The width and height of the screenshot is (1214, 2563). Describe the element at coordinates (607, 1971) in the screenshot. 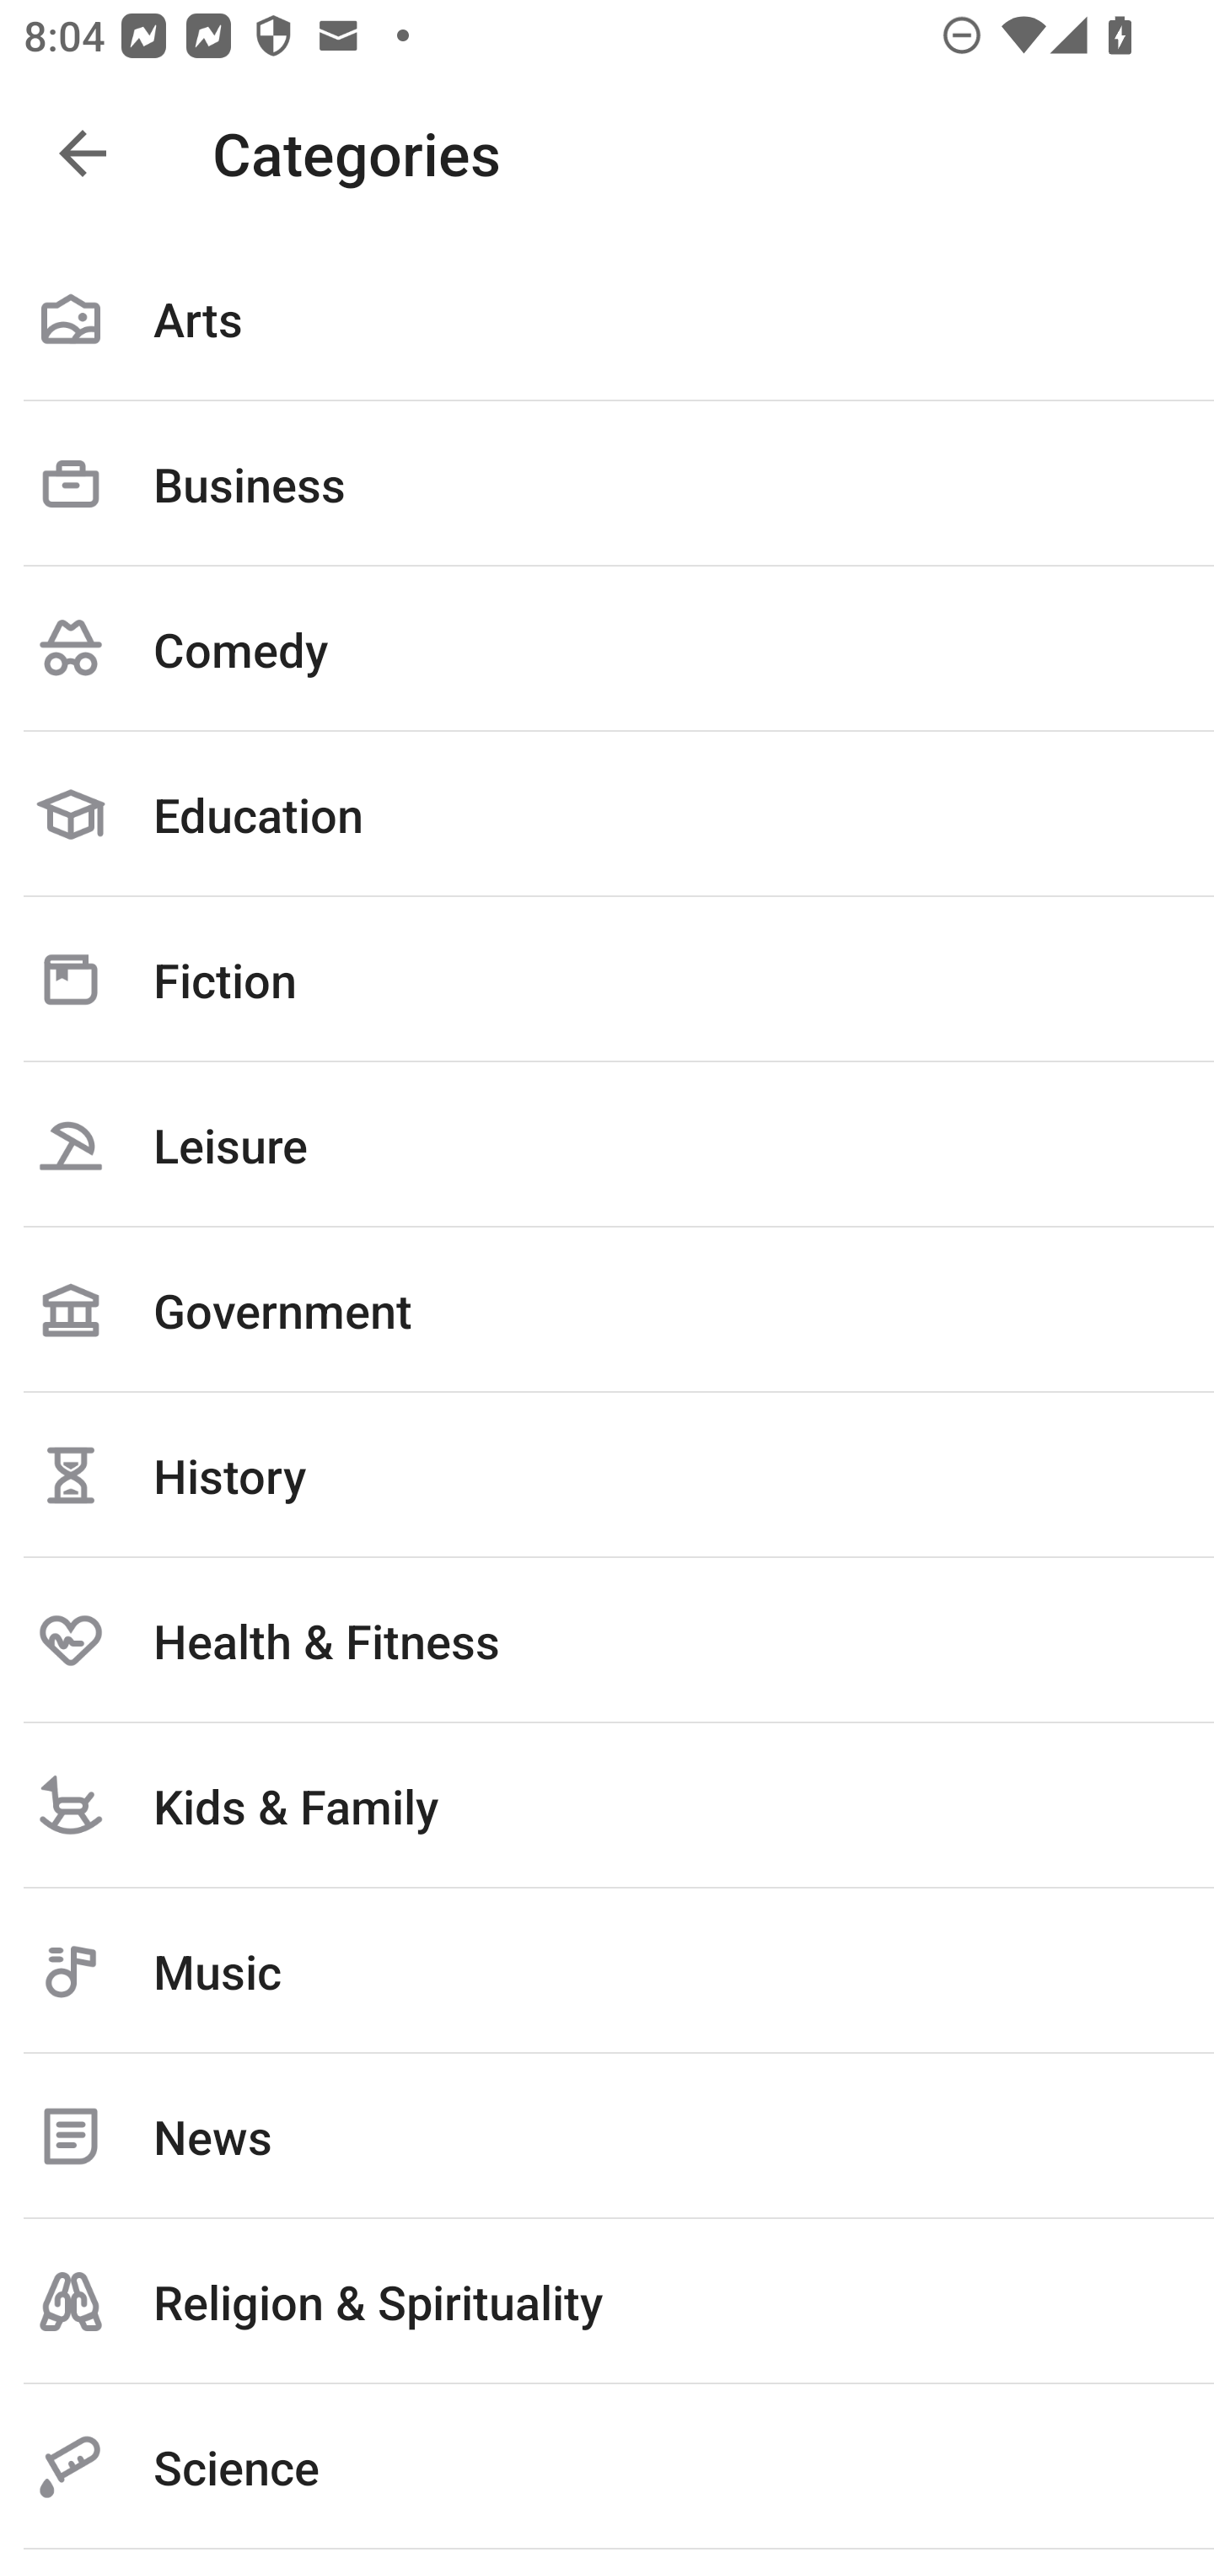

I see `Music` at that location.